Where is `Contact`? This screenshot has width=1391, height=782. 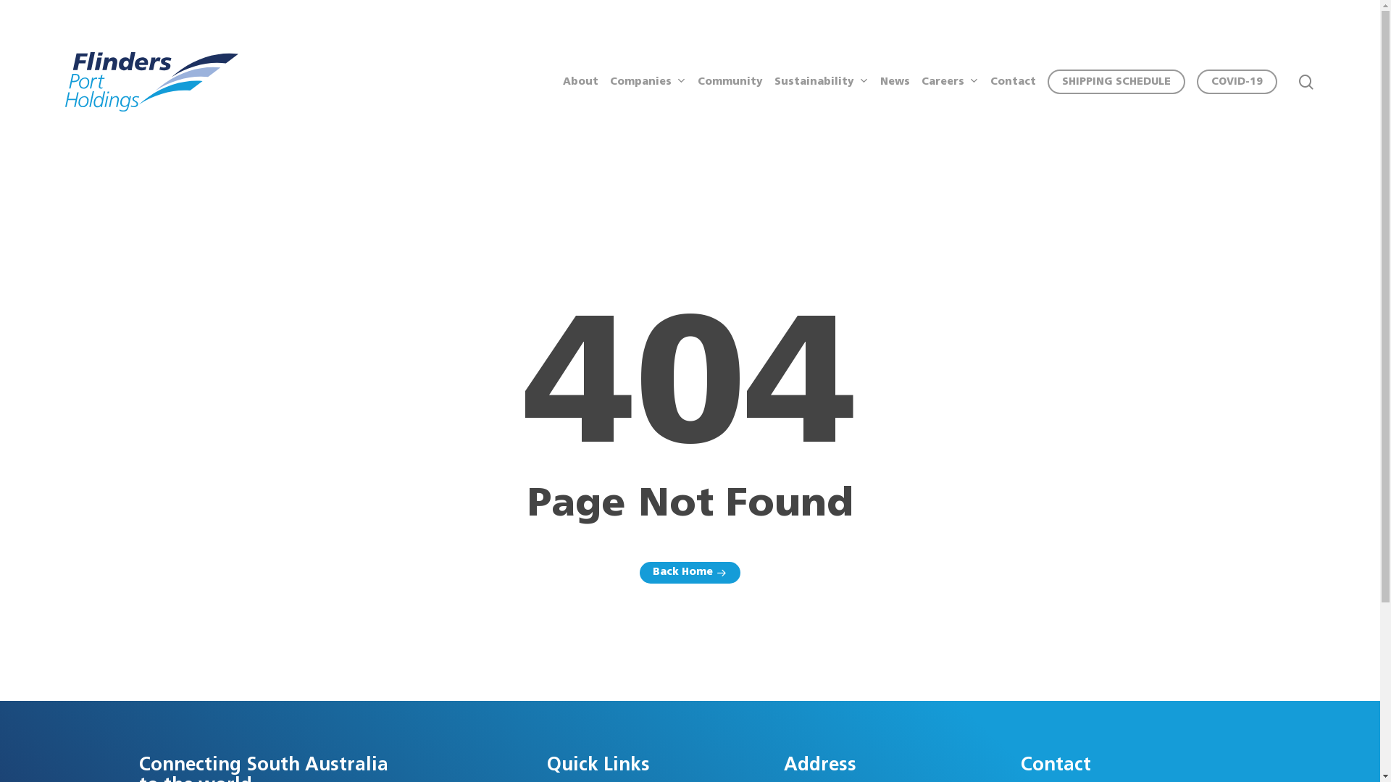 Contact is located at coordinates (1013, 82).